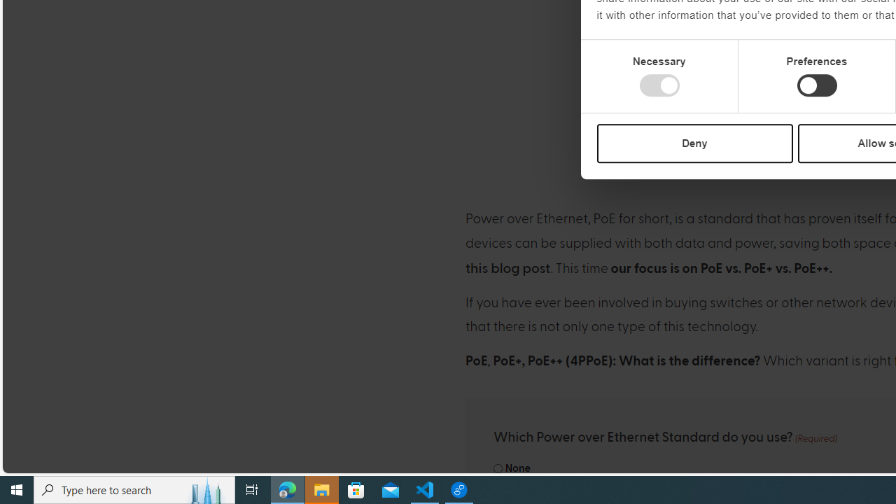  What do you see at coordinates (816, 85) in the screenshot?
I see `Preferences` at bounding box center [816, 85].